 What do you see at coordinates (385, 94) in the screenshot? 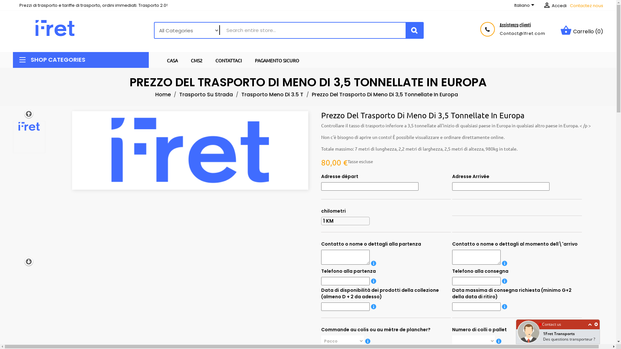
I see `Prezzo Del Trasporto Di Meno Di 3,5 Tonnellate In Europa` at bounding box center [385, 94].